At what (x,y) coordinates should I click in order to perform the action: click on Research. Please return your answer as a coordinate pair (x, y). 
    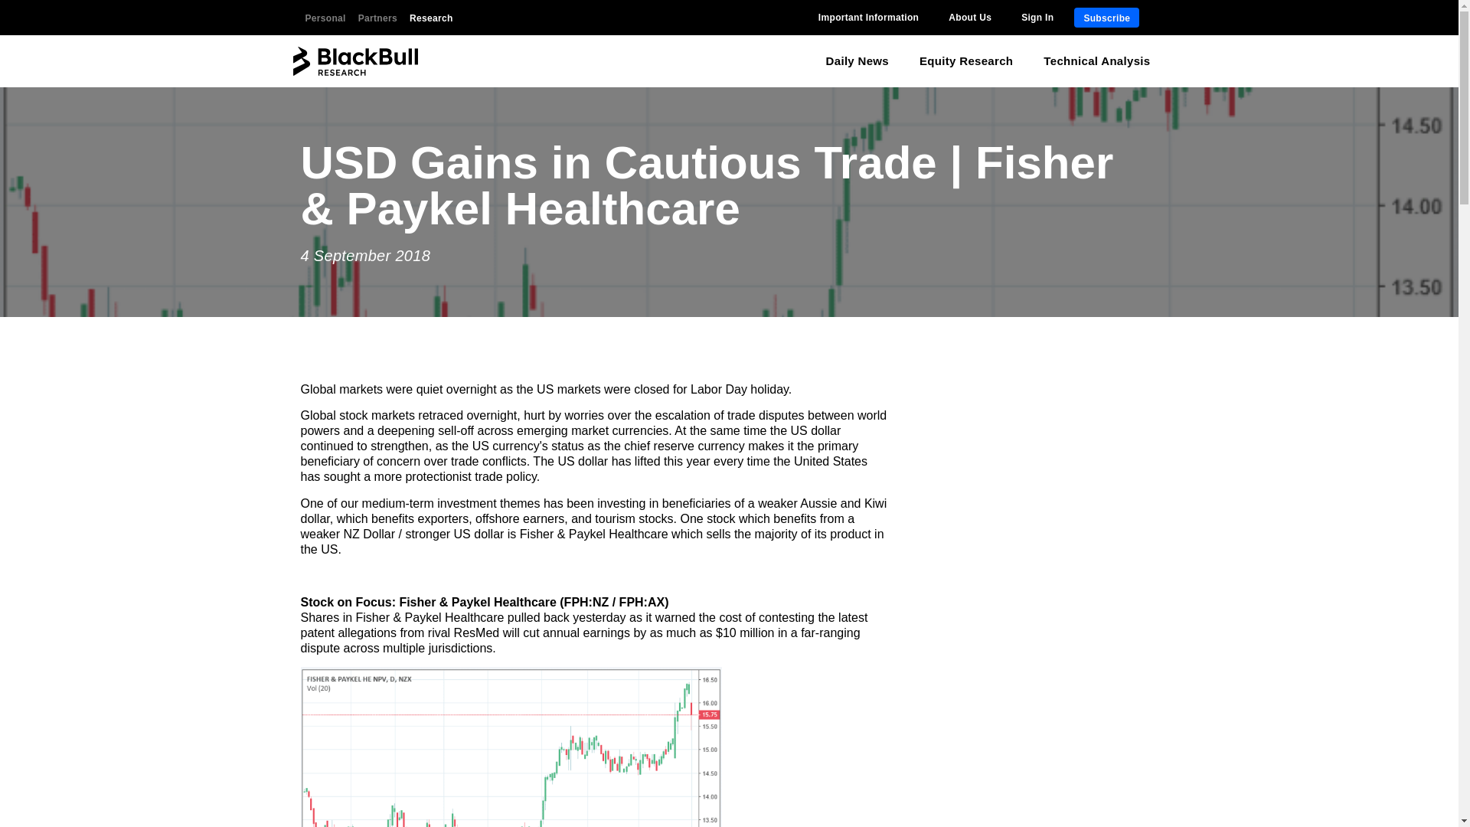
    Looking at the image, I should click on (431, 17).